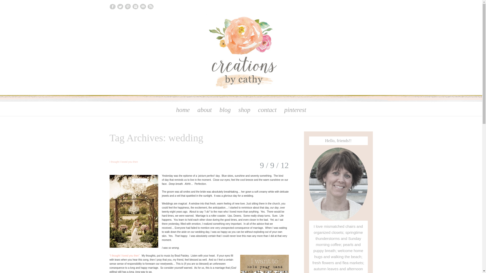 The width and height of the screenshot is (486, 273). What do you see at coordinates (125, 256) in the screenshot?
I see `I thought i loved you then` at bounding box center [125, 256].